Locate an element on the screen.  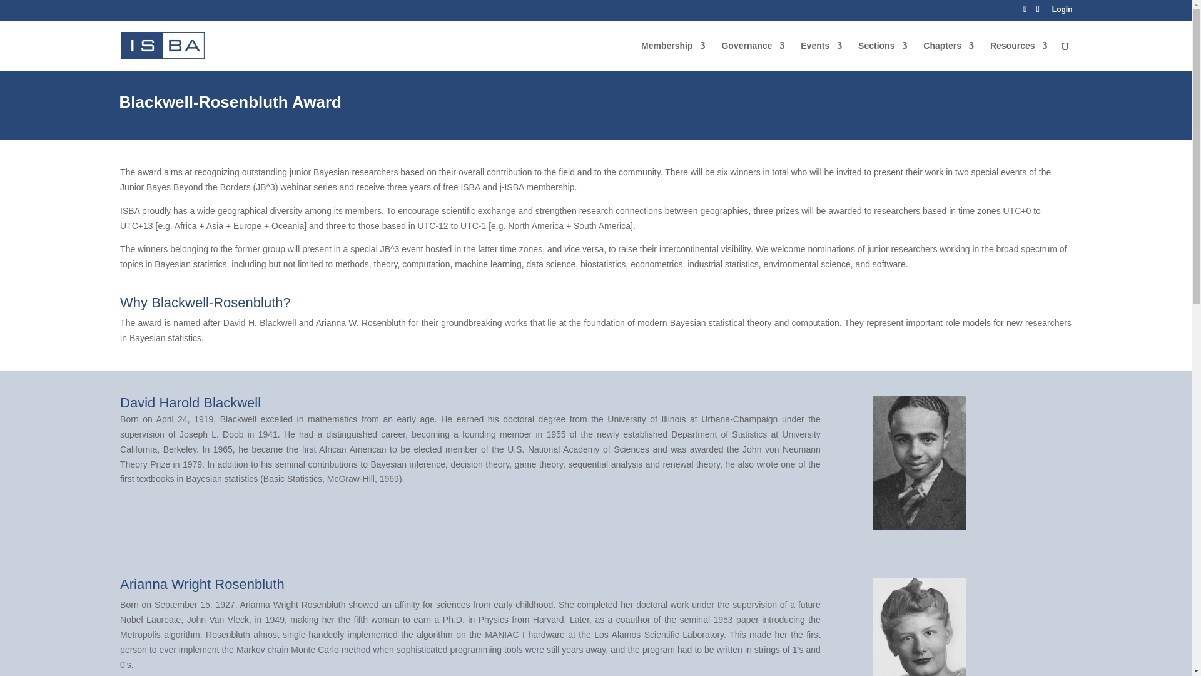
Governance is located at coordinates (753, 56).